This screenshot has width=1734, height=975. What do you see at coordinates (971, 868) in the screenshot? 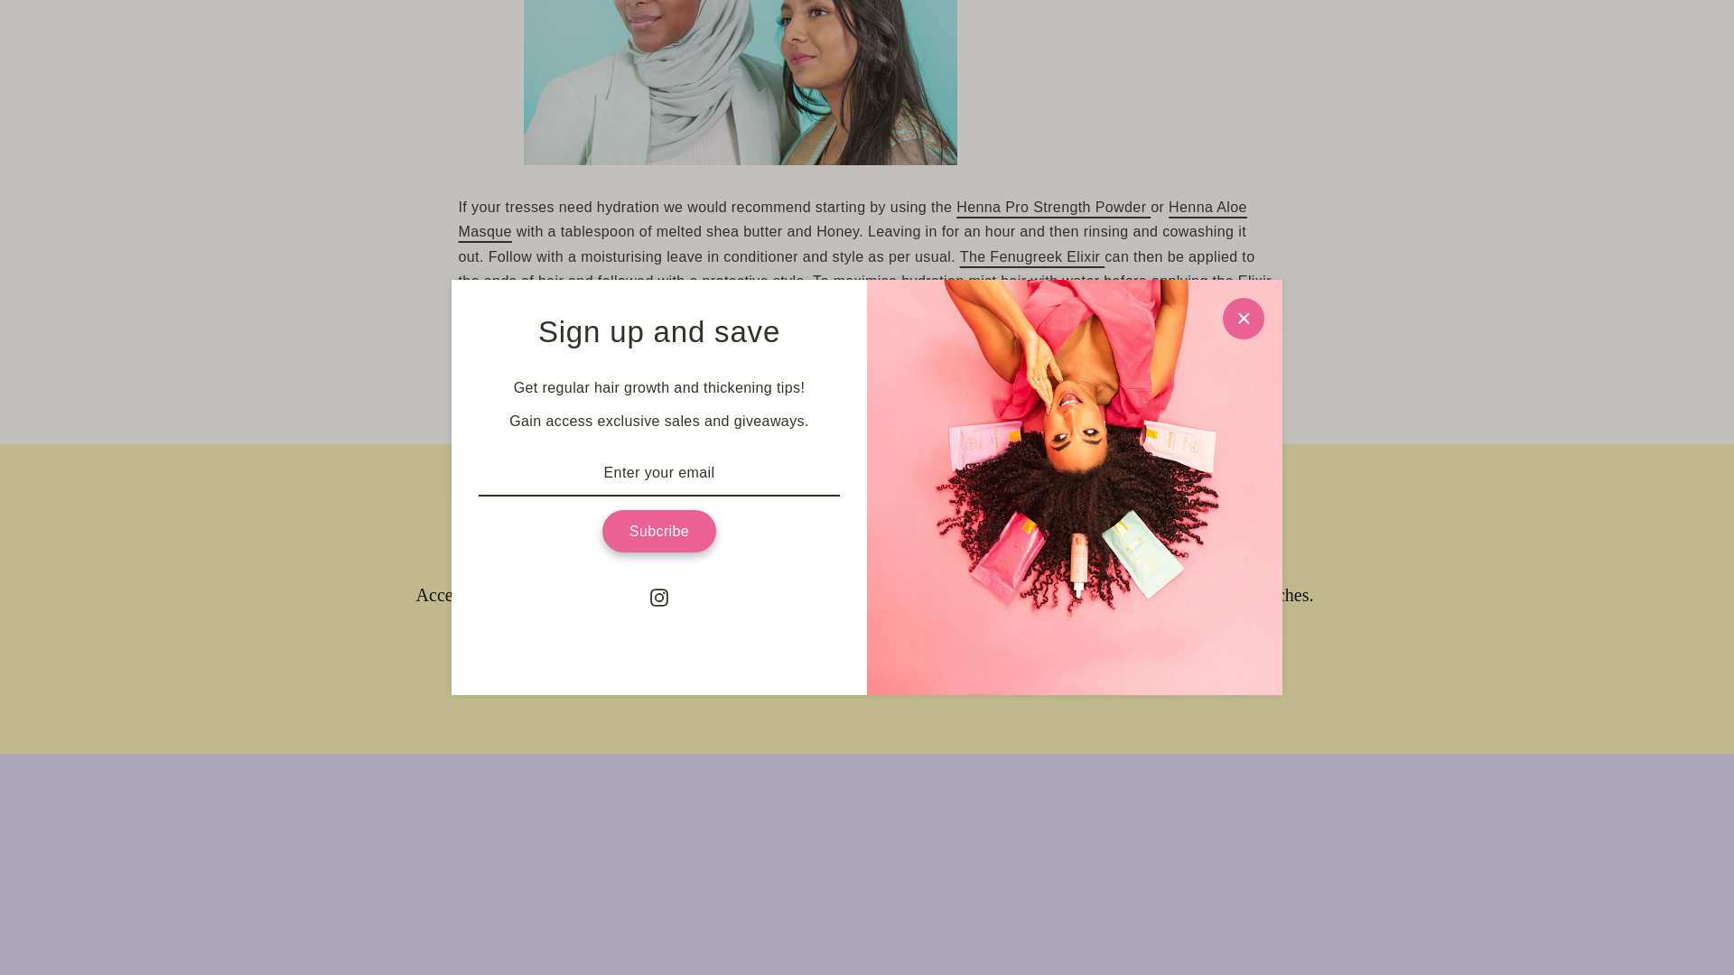
I see `Shop Pay` at bounding box center [971, 868].